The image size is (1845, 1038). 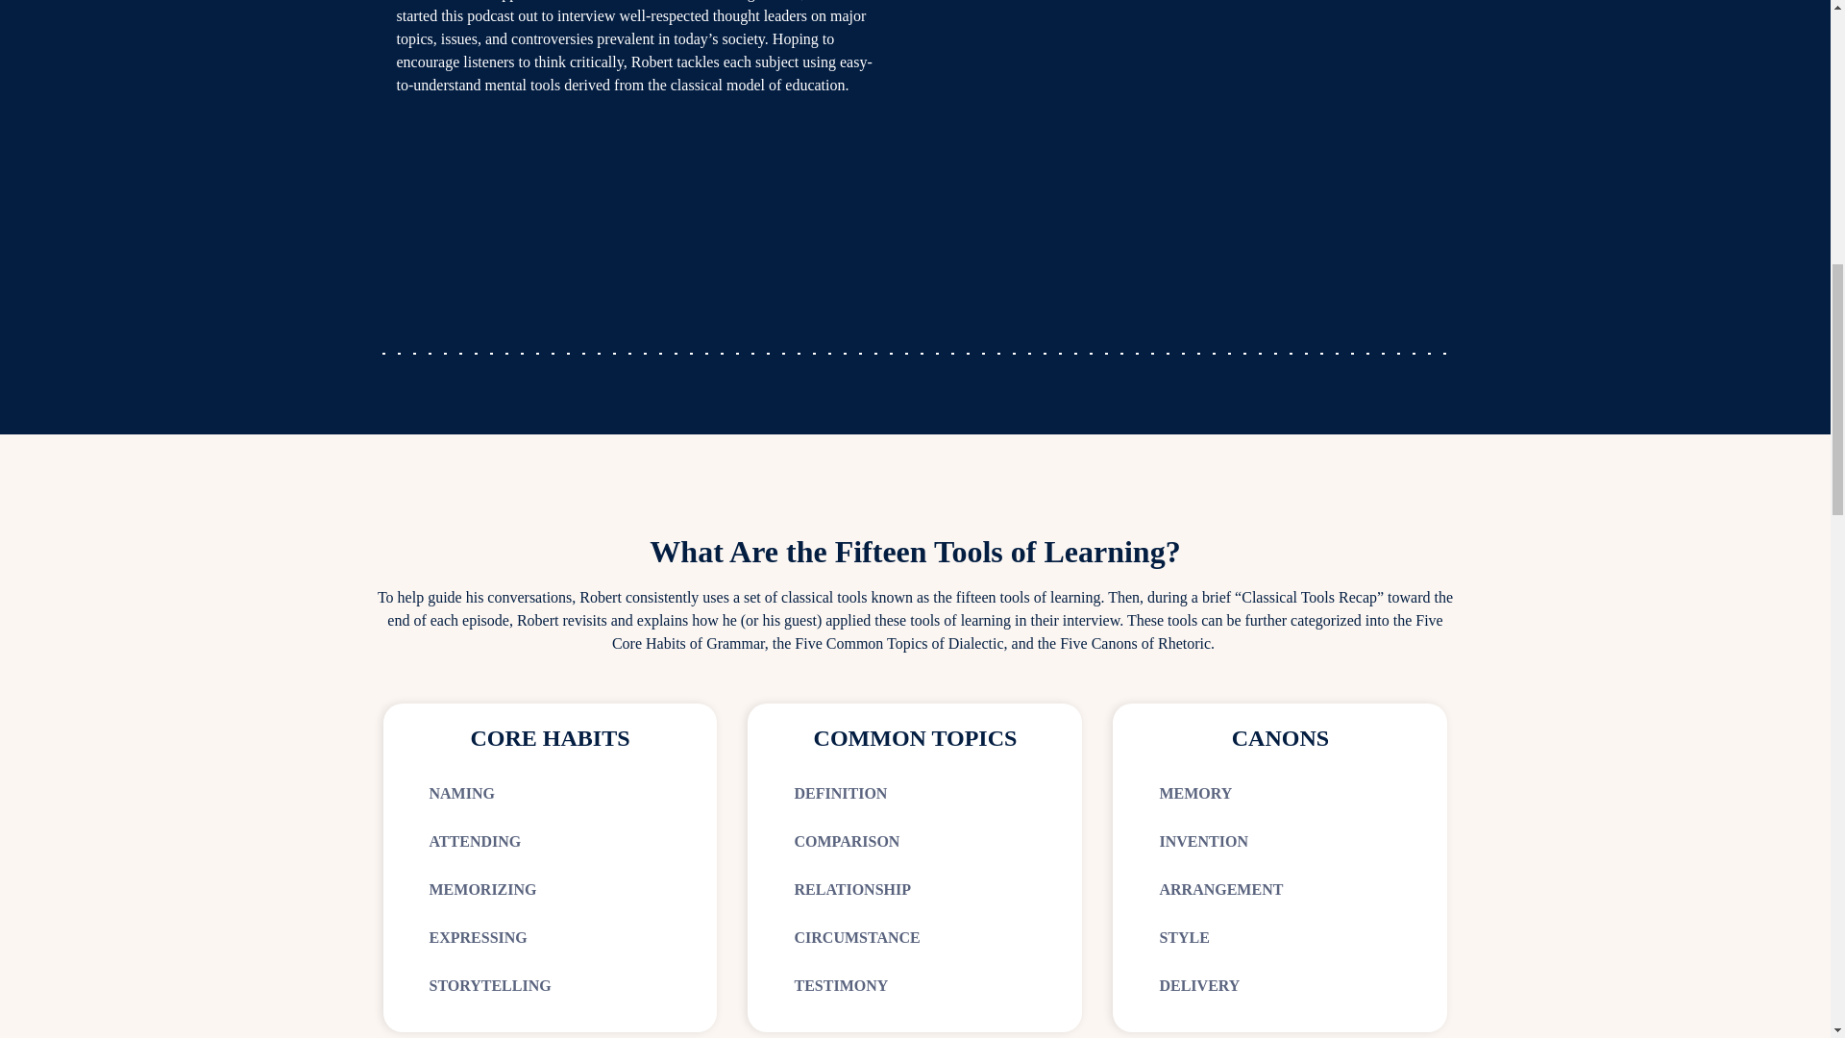 I want to click on MEMORIZING, so click(x=482, y=889).